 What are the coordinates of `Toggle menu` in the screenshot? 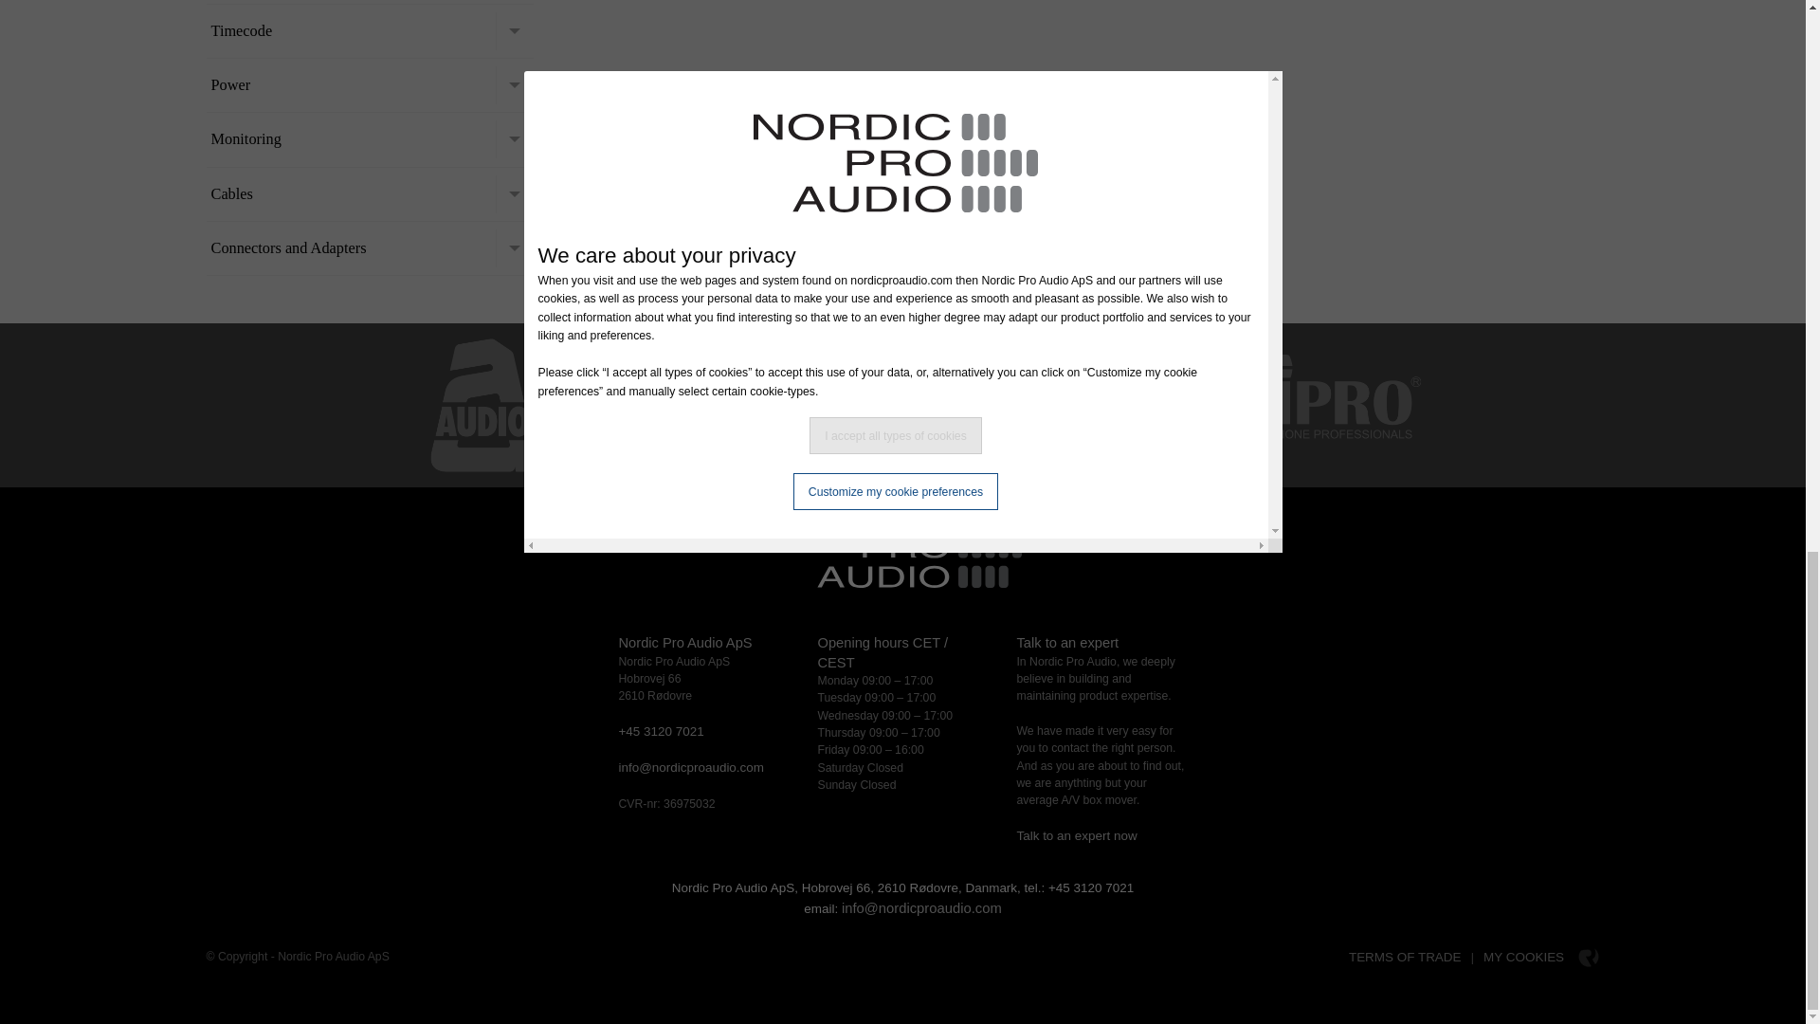 It's located at (514, 247).